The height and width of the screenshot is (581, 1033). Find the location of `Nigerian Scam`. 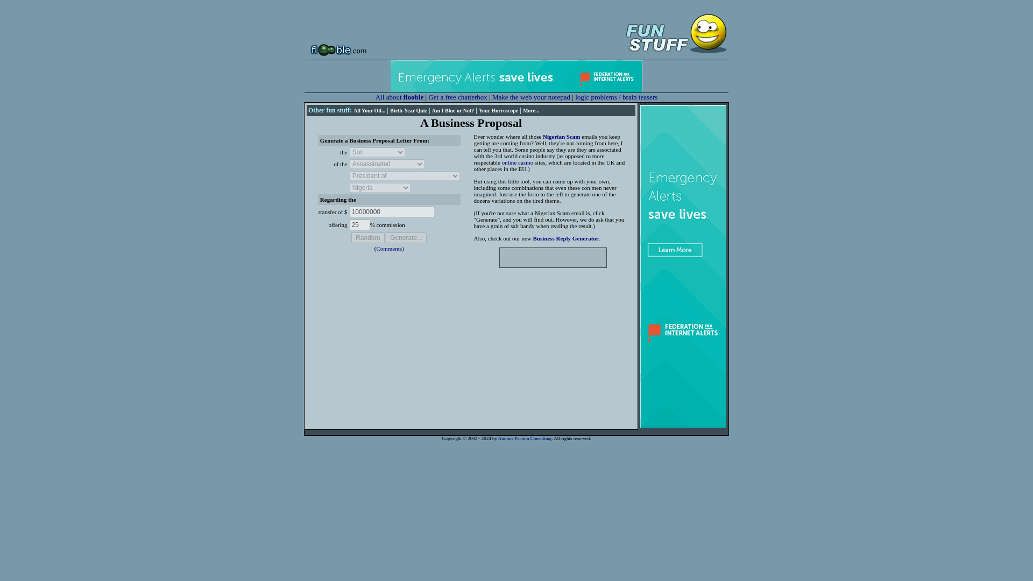

Nigerian Scam is located at coordinates (561, 137).